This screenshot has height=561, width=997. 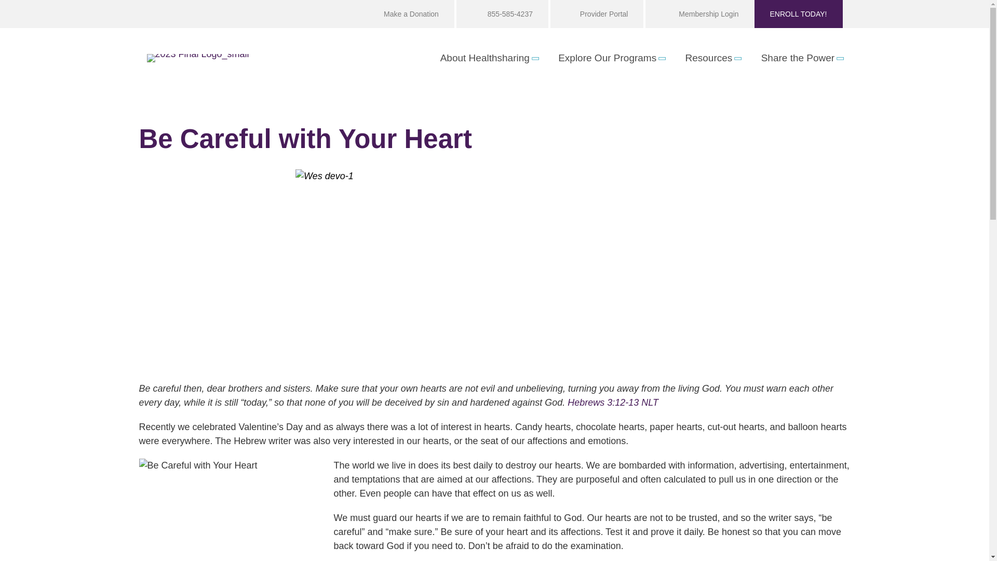 I want to click on Make a Donation, so click(x=403, y=14).